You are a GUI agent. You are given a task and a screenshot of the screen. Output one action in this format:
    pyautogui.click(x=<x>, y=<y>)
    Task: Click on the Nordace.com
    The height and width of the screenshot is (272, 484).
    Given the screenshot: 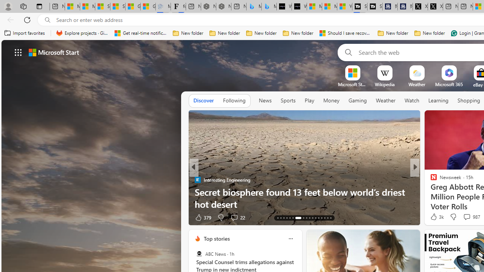 What is the action you would take?
    pyautogui.click(x=441, y=192)
    